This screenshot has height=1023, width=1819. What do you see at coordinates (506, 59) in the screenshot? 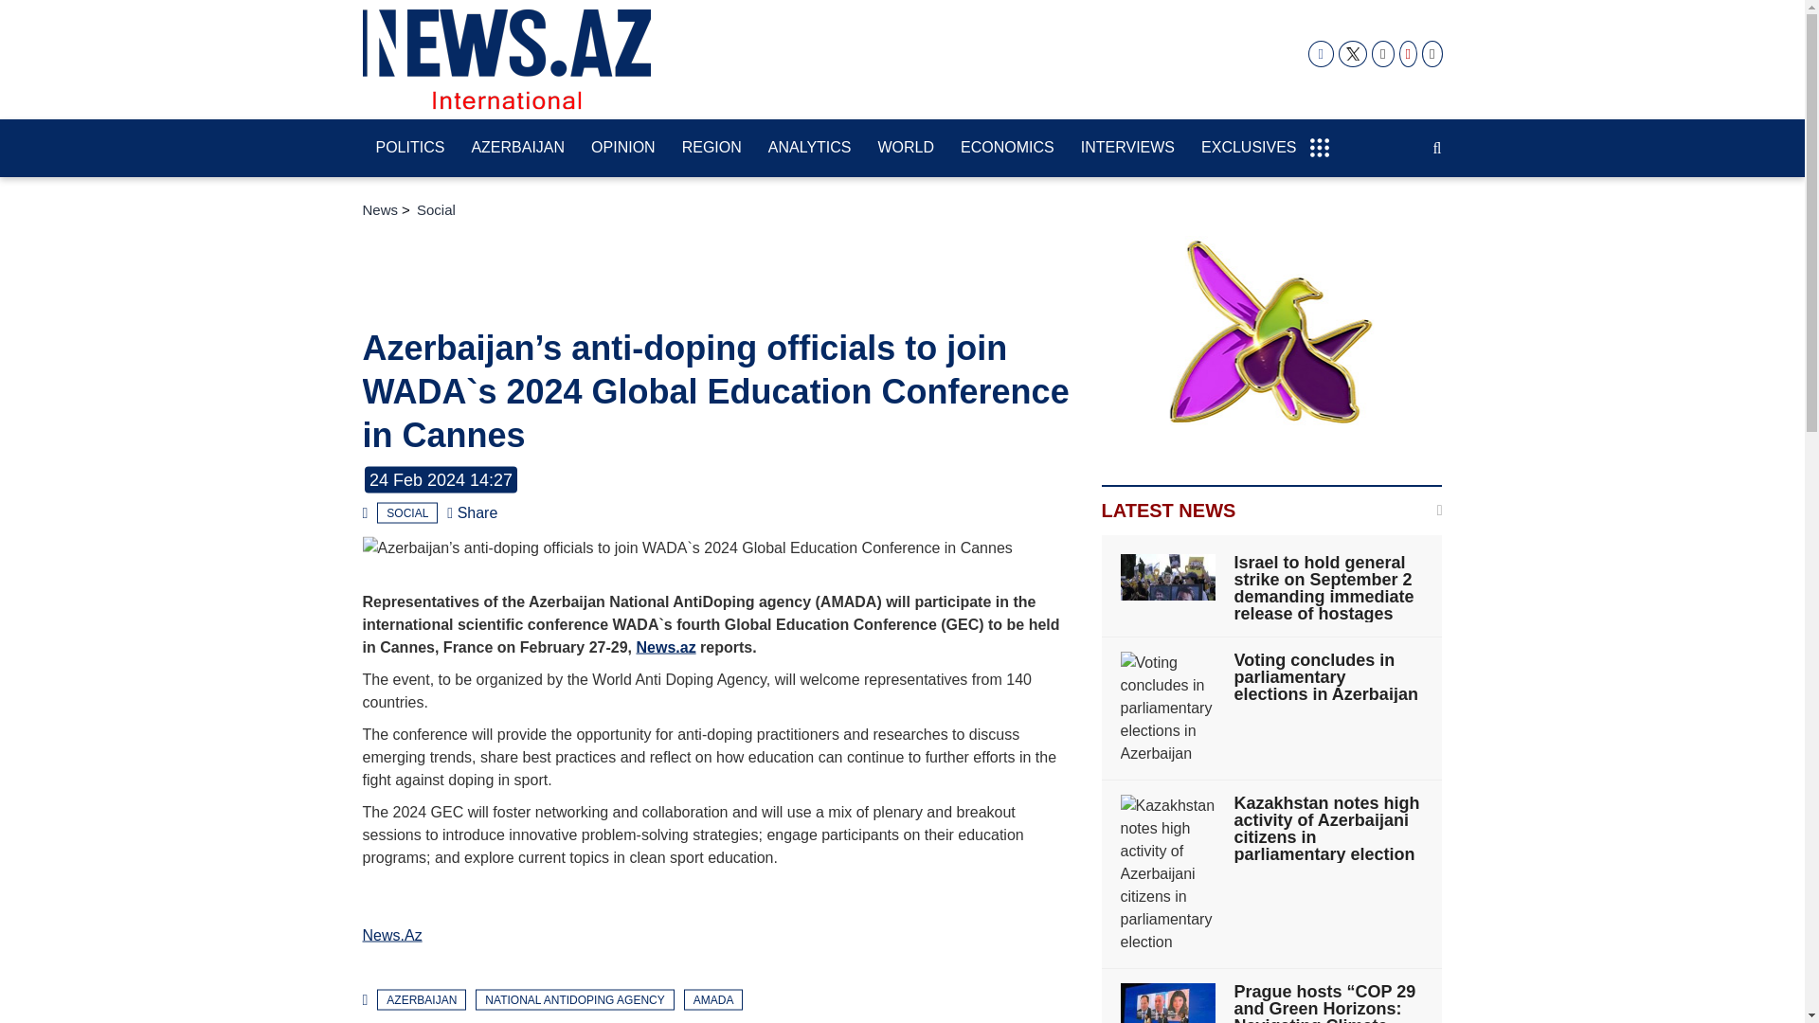
I see `News.az` at bounding box center [506, 59].